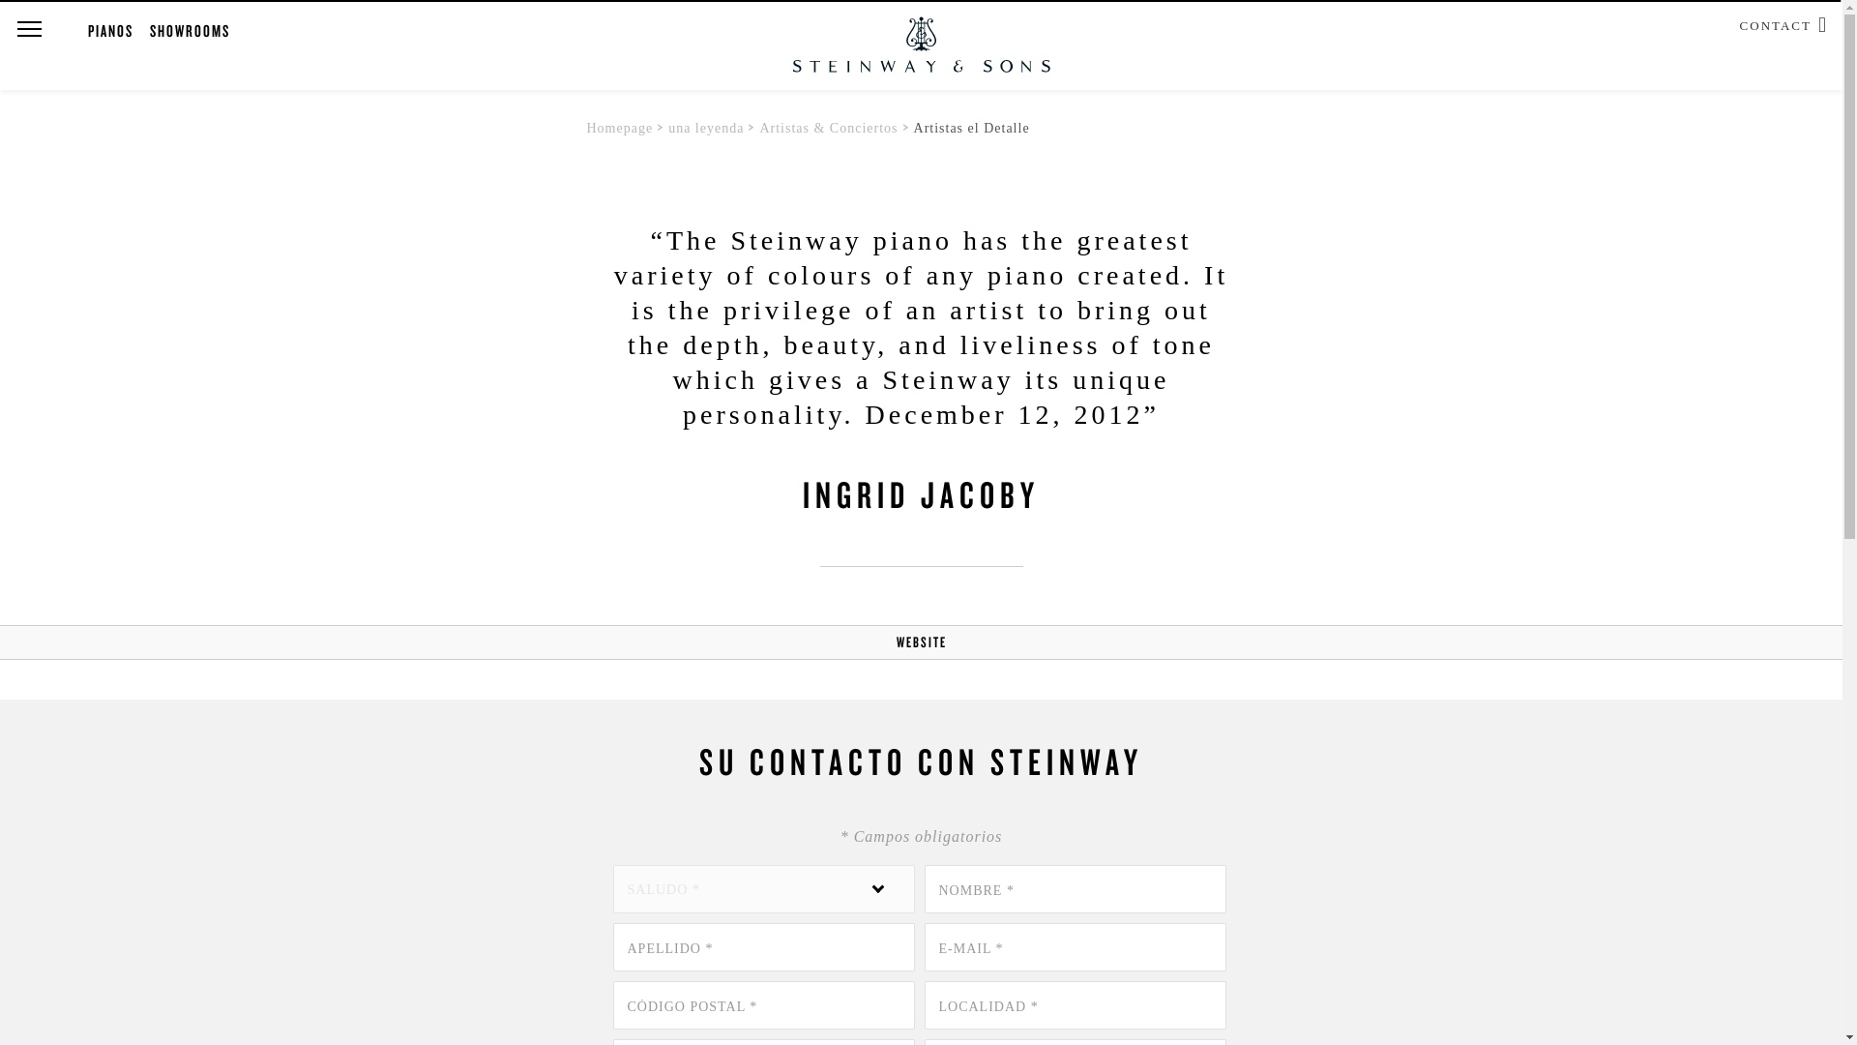 Image resolution: width=1857 pixels, height=1045 pixels. I want to click on Artistas el Detalle, so click(971, 128).